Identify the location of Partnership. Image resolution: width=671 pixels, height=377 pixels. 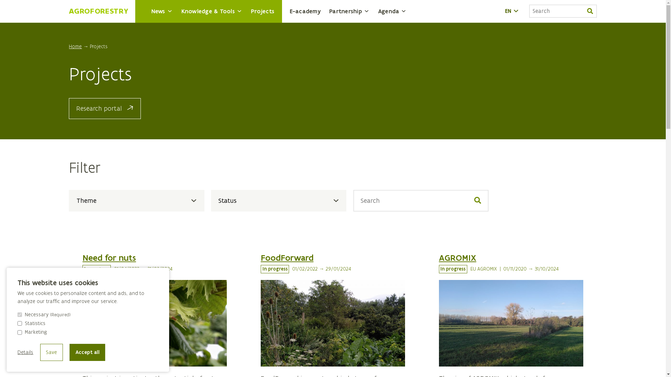
(349, 11).